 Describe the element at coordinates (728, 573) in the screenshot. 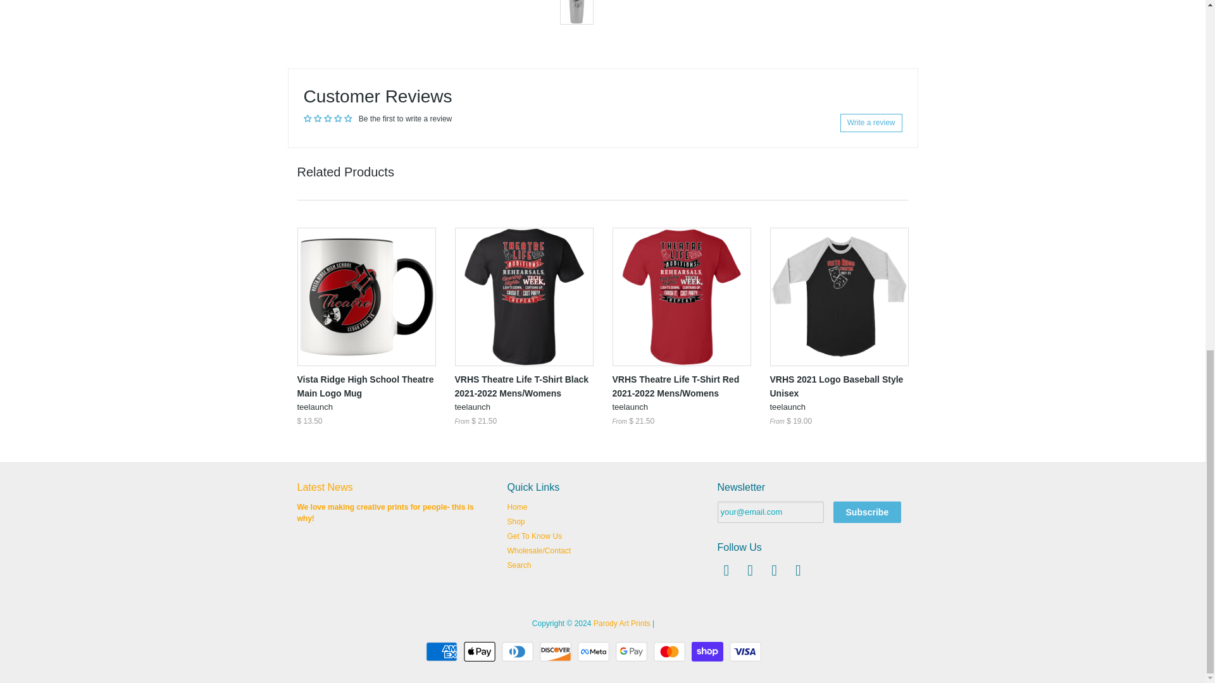

I see `Follow us on Facebook!` at that location.